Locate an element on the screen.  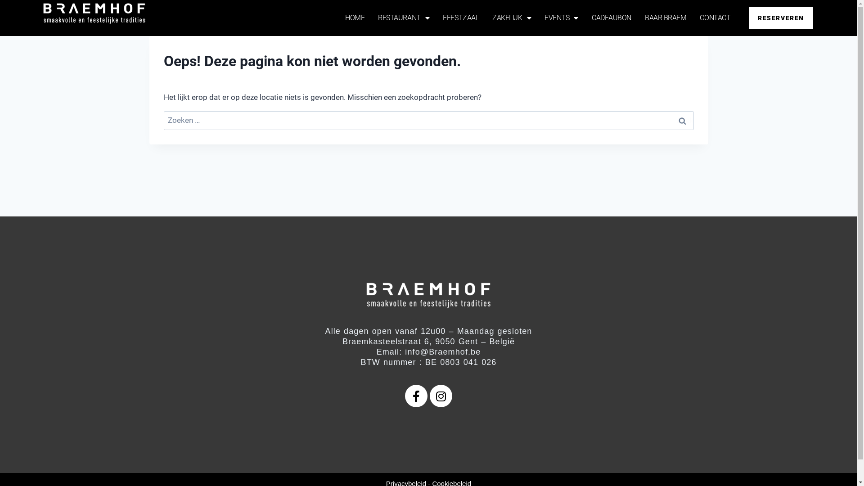
RESTAURANT is located at coordinates (404, 18).